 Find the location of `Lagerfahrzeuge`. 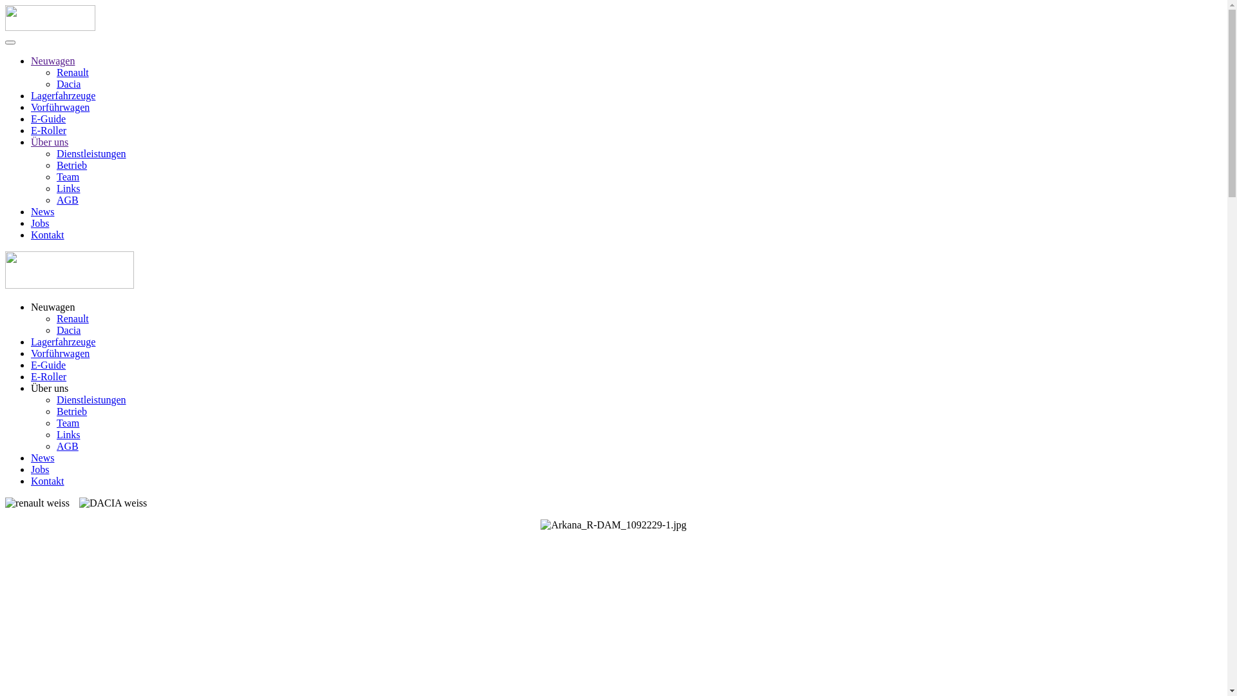

Lagerfahrzeuge is located at coordinates (63, 342).